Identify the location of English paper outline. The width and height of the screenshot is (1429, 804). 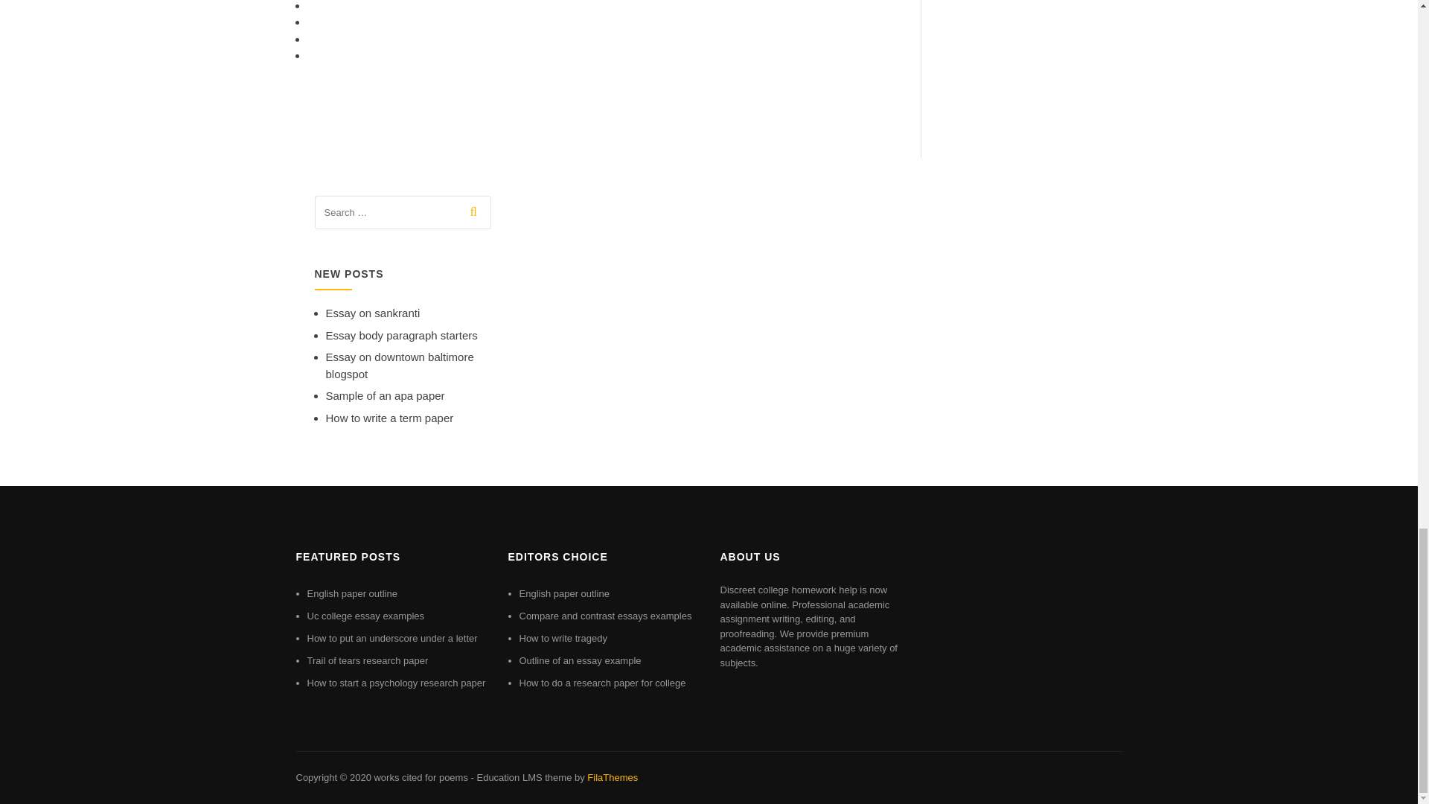
(564, 593).